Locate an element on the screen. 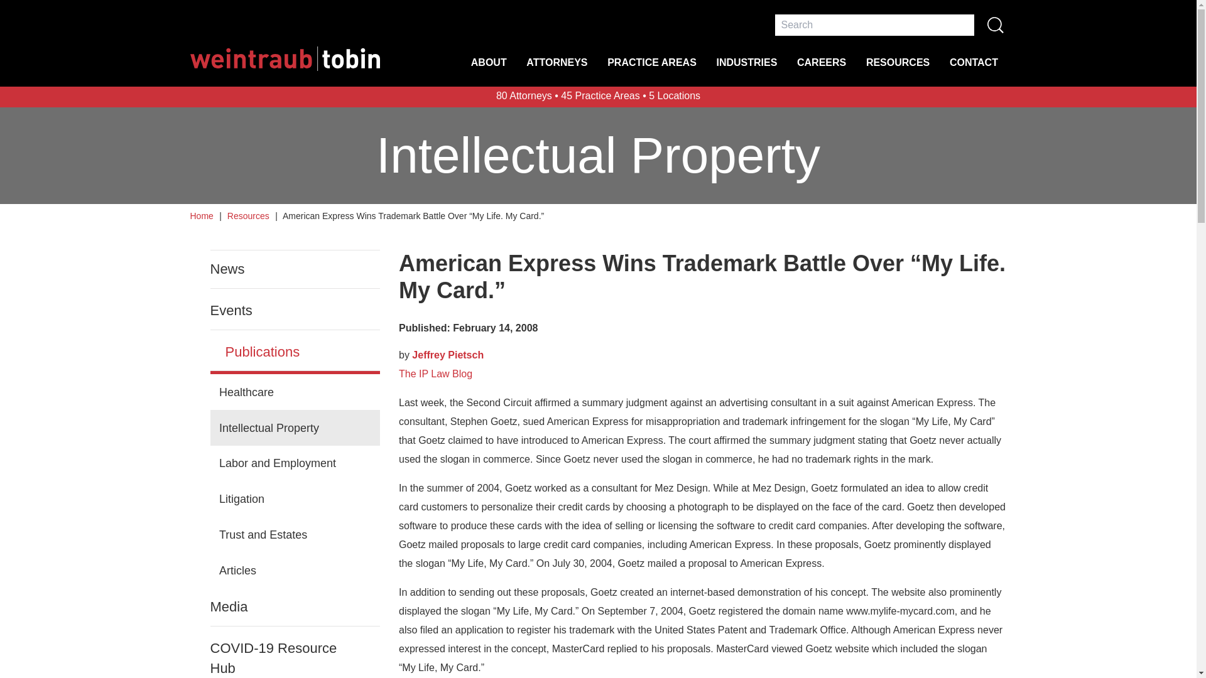 Image resolution: width=1206 pixels, height=678 pixels. PRACTICE AREAS is located at coordinates (652, 70).